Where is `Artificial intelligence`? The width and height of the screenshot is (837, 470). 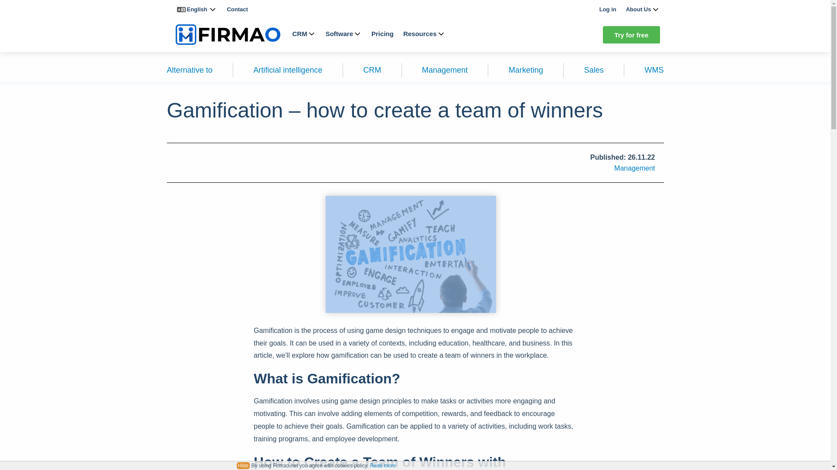 Artificial intelligence is located at coordinates (288, 70).